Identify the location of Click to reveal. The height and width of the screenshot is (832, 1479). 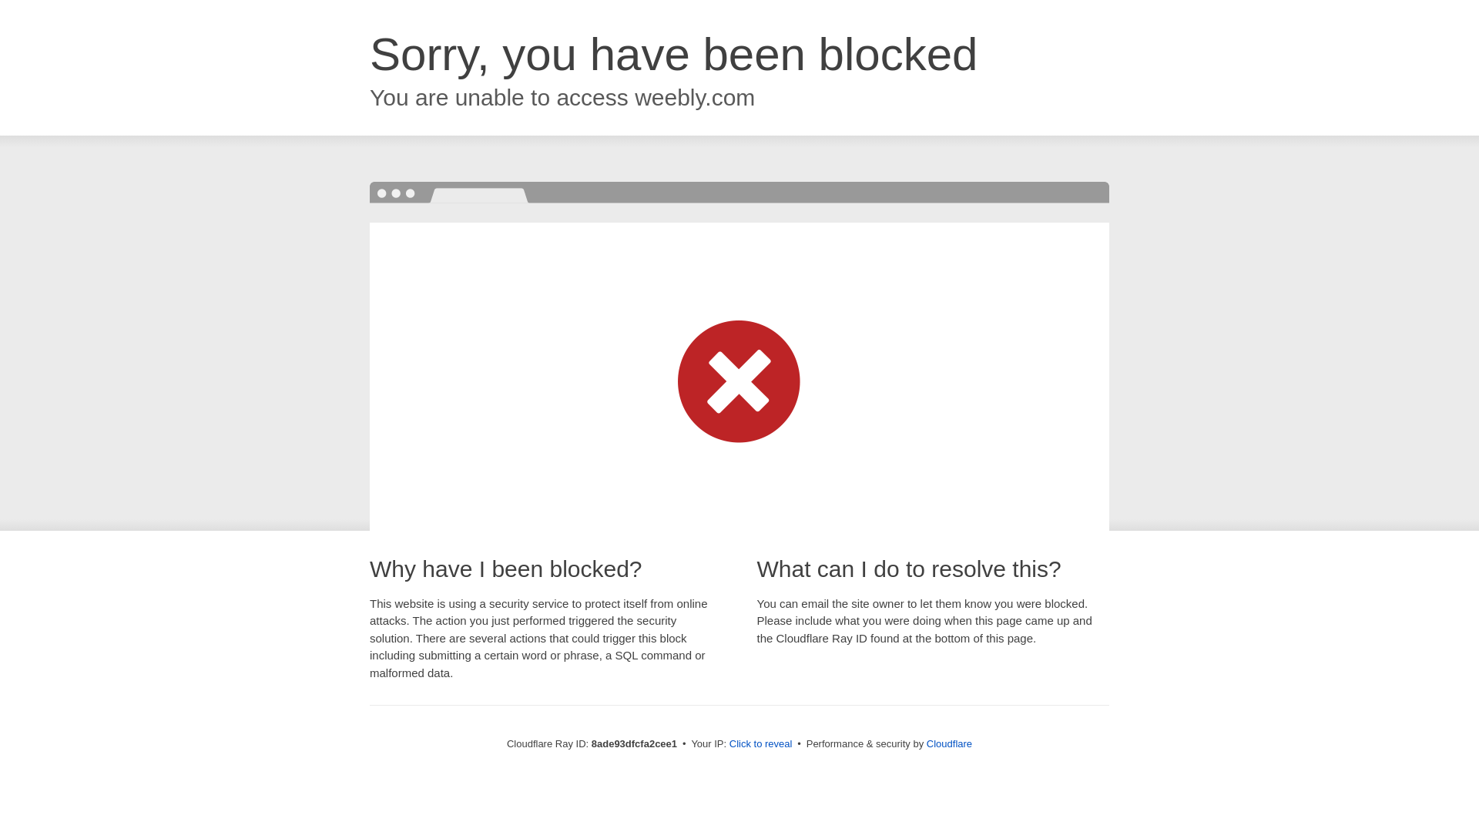
(761, 744).